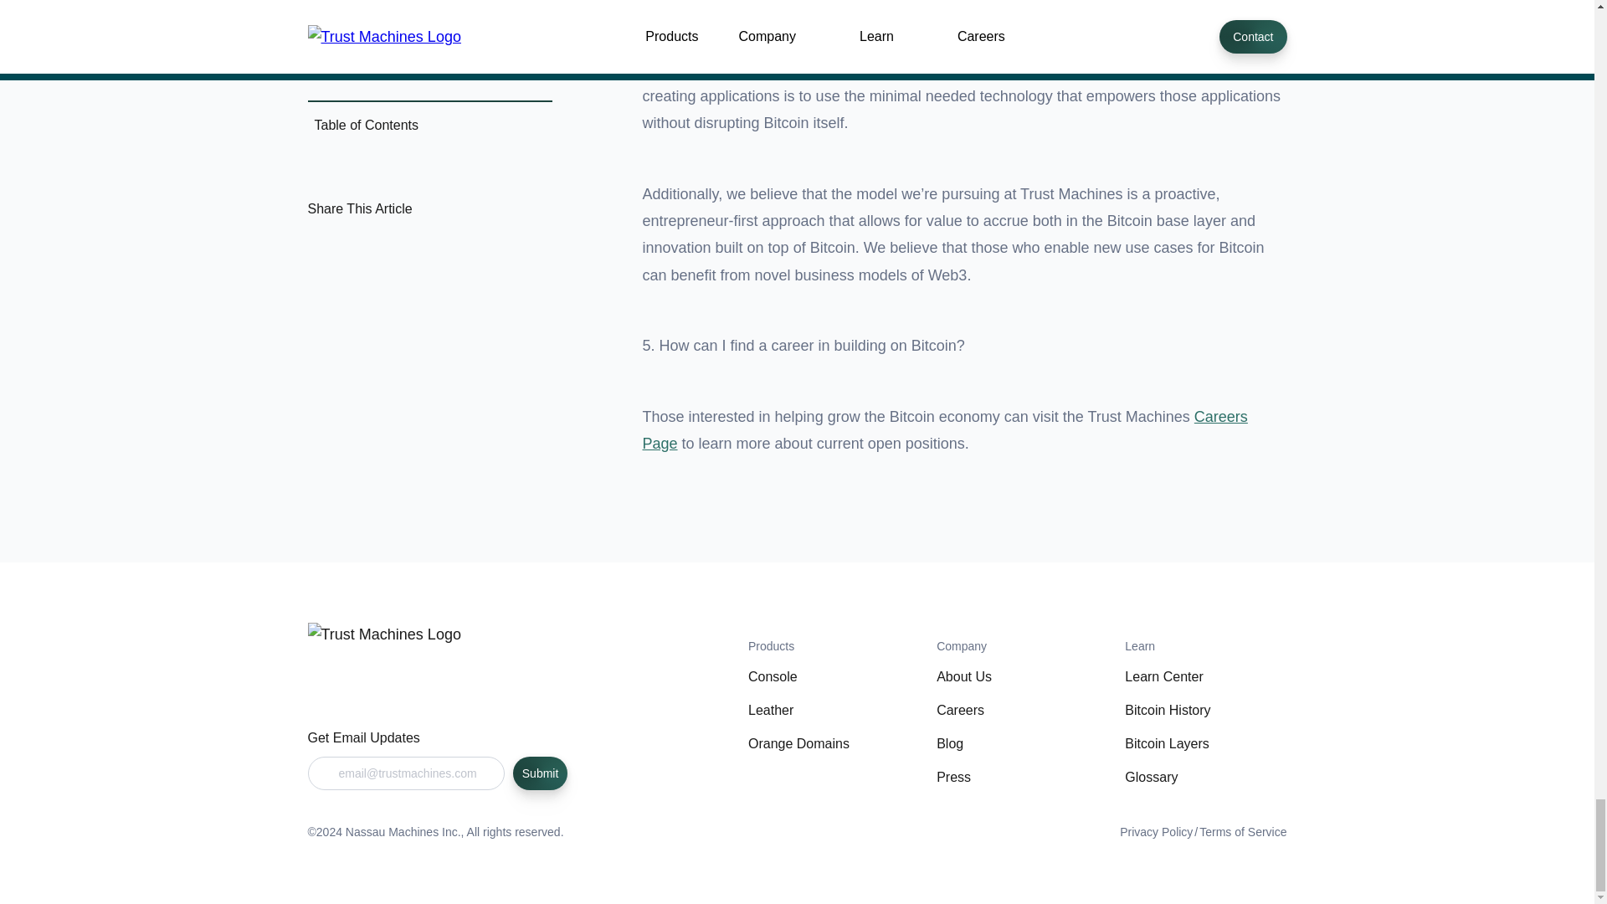 The width and height of the screenshot is (1607, 904). I want to click on Glossary, so click(1152, 777).